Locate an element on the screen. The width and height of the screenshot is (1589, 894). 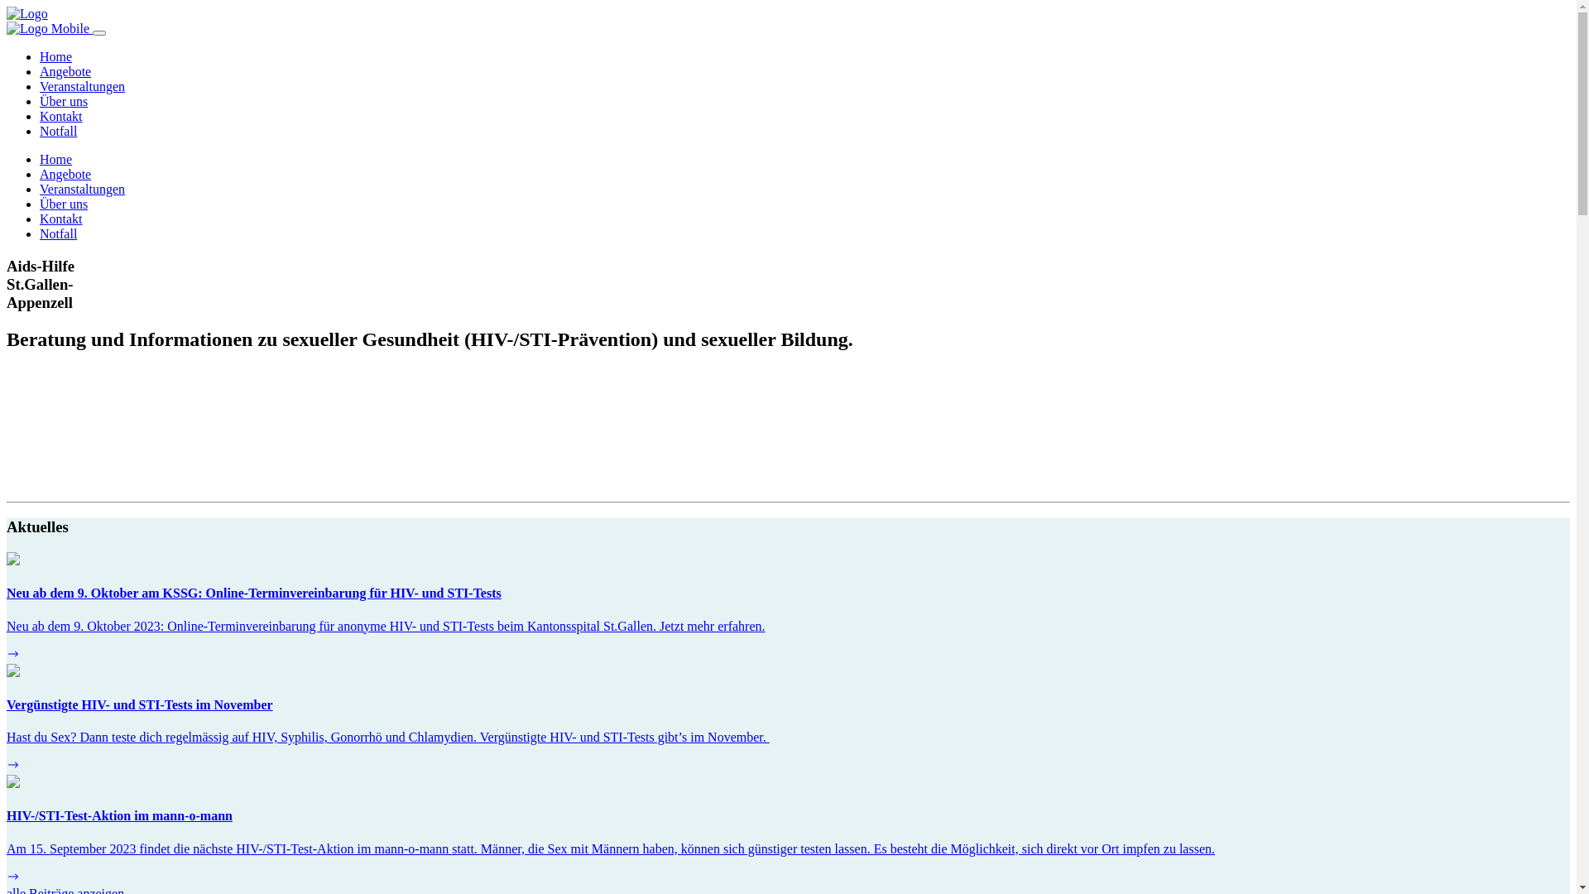
Home is located at coordinates (56, 56).